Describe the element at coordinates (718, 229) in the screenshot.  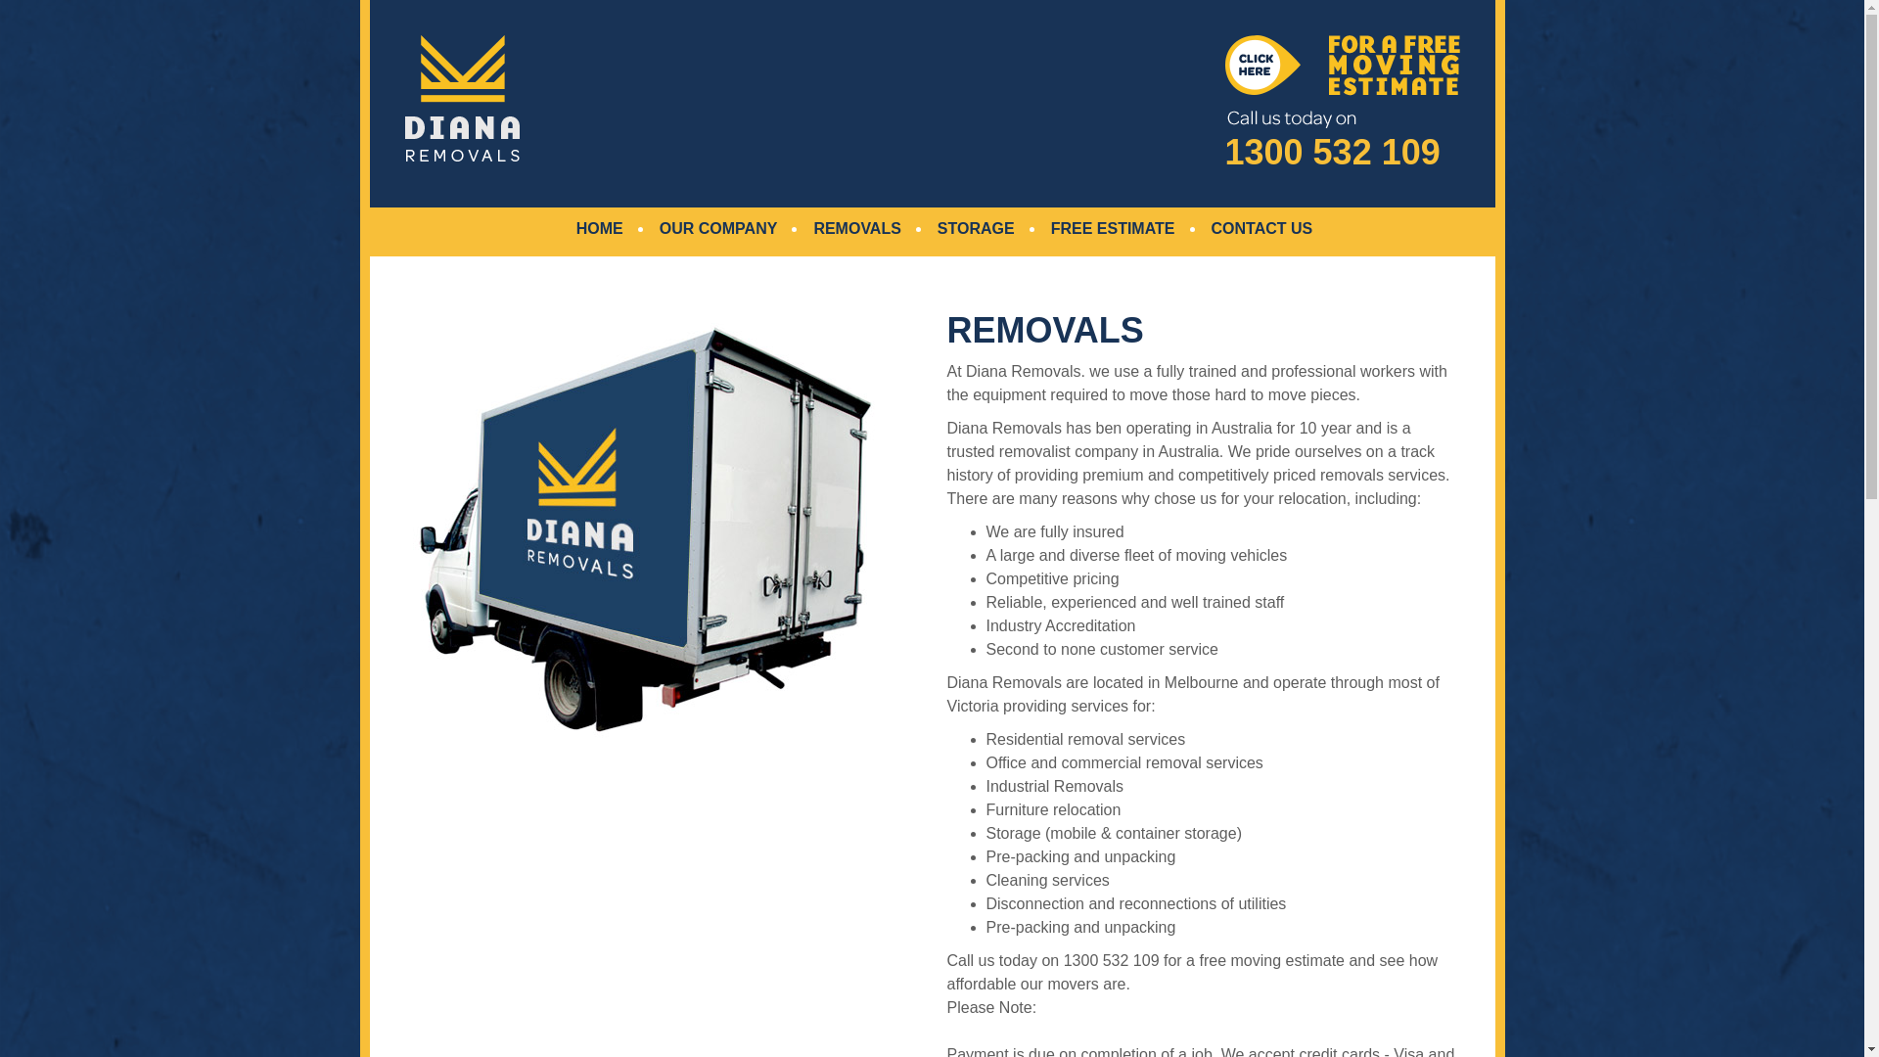
I see `OUR COMPANY` at that location.